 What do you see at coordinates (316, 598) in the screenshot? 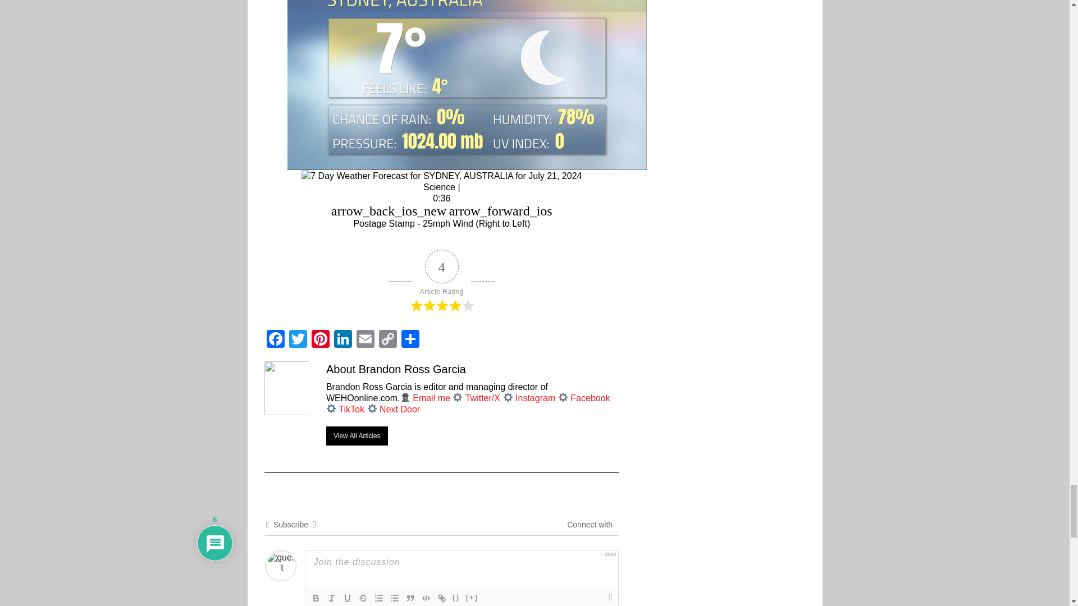
I see `Bold` at bounding box center [316, 598].